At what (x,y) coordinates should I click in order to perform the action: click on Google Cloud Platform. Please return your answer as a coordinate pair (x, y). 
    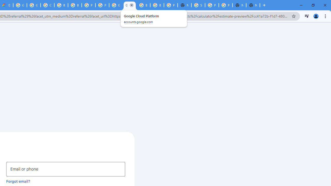
    Looking at the image, I should click on (20, 5).